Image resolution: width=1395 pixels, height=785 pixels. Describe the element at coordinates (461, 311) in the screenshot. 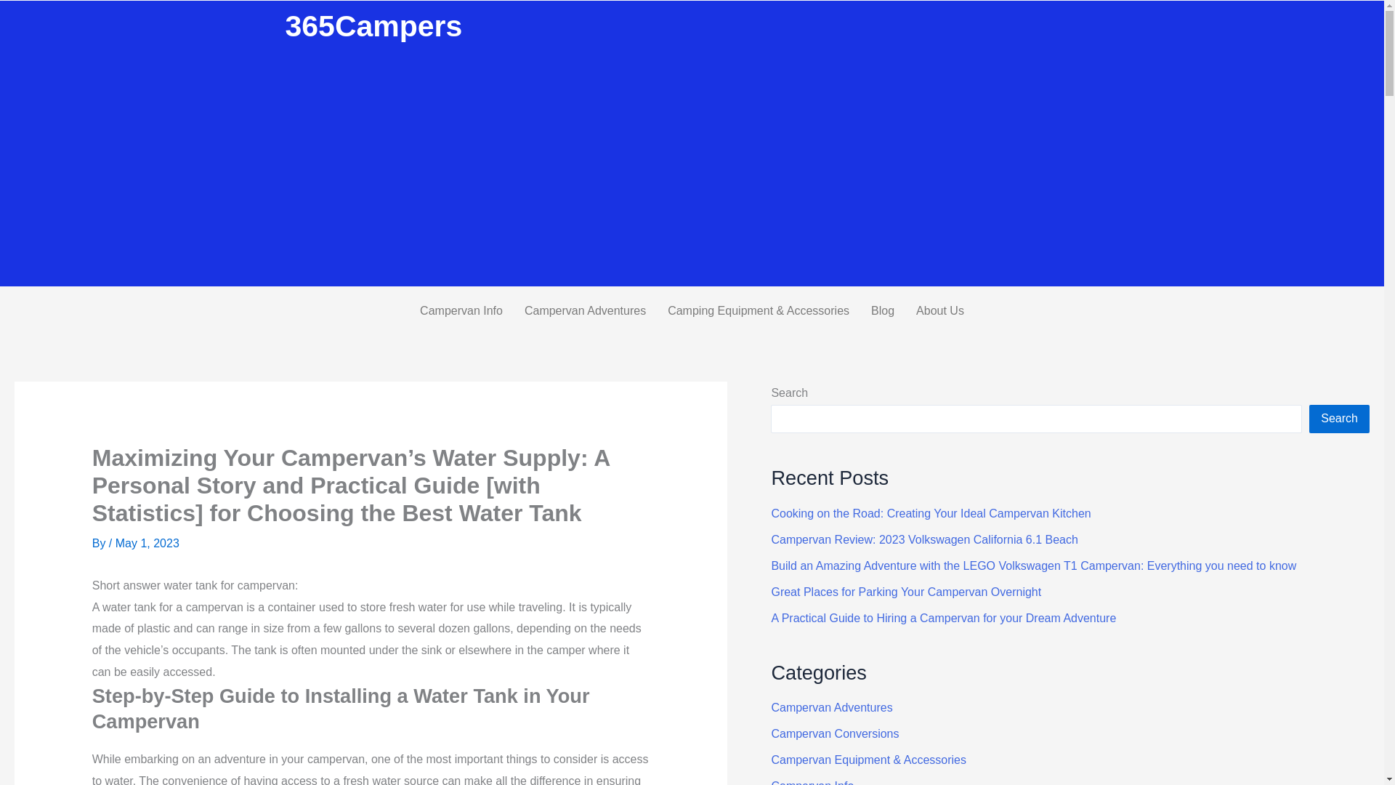

I see `Campervan Info` at that location.